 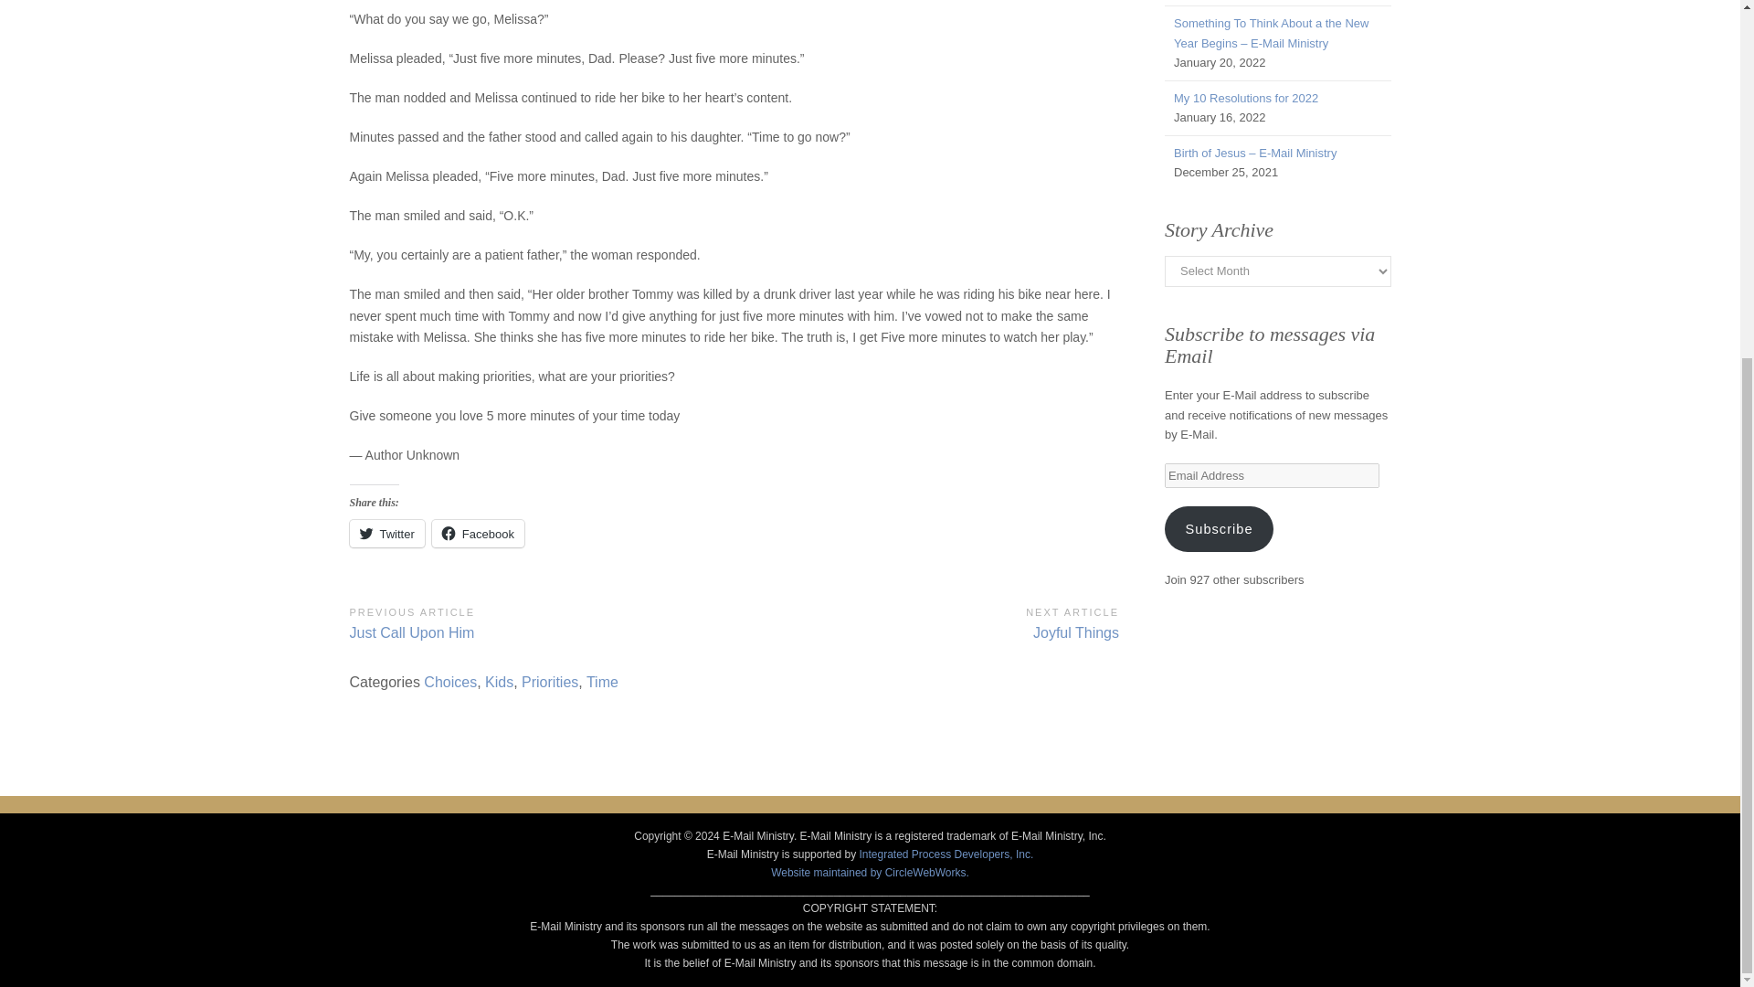 What do you see at coordinates (386, 534) in the screenshot?
I see `Subscribe` at bounding box center [386, 534].